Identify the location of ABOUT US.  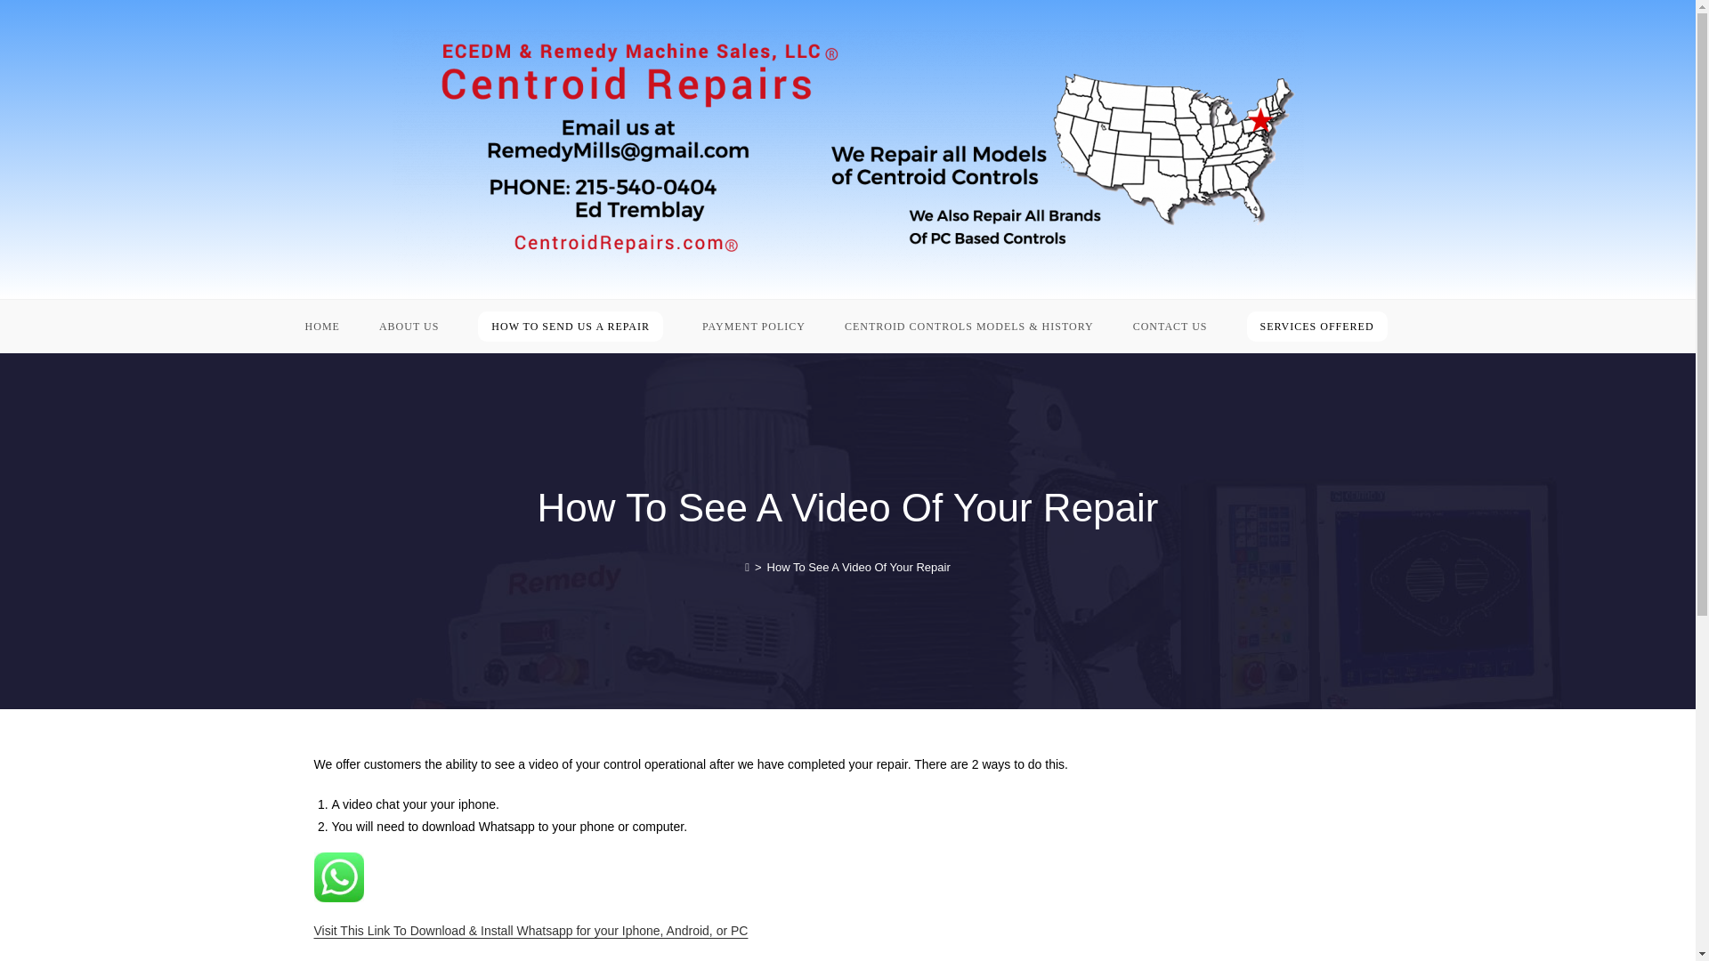
(408, 326).